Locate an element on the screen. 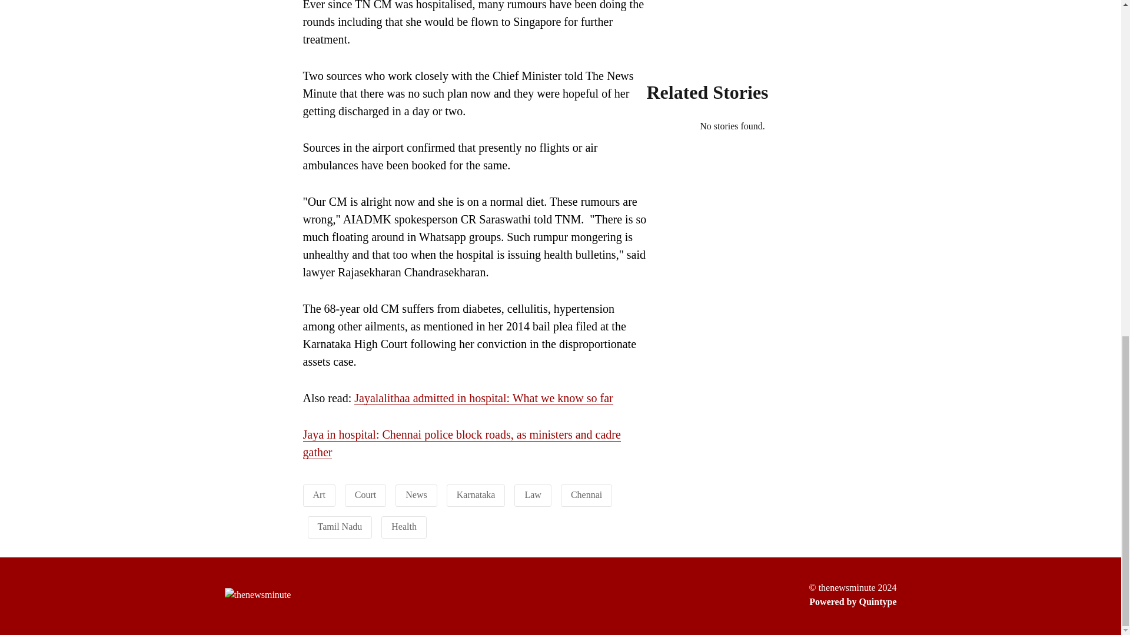 The width and height of the screenshot is (1130, 635). Law is located at coordinates (532, 494).